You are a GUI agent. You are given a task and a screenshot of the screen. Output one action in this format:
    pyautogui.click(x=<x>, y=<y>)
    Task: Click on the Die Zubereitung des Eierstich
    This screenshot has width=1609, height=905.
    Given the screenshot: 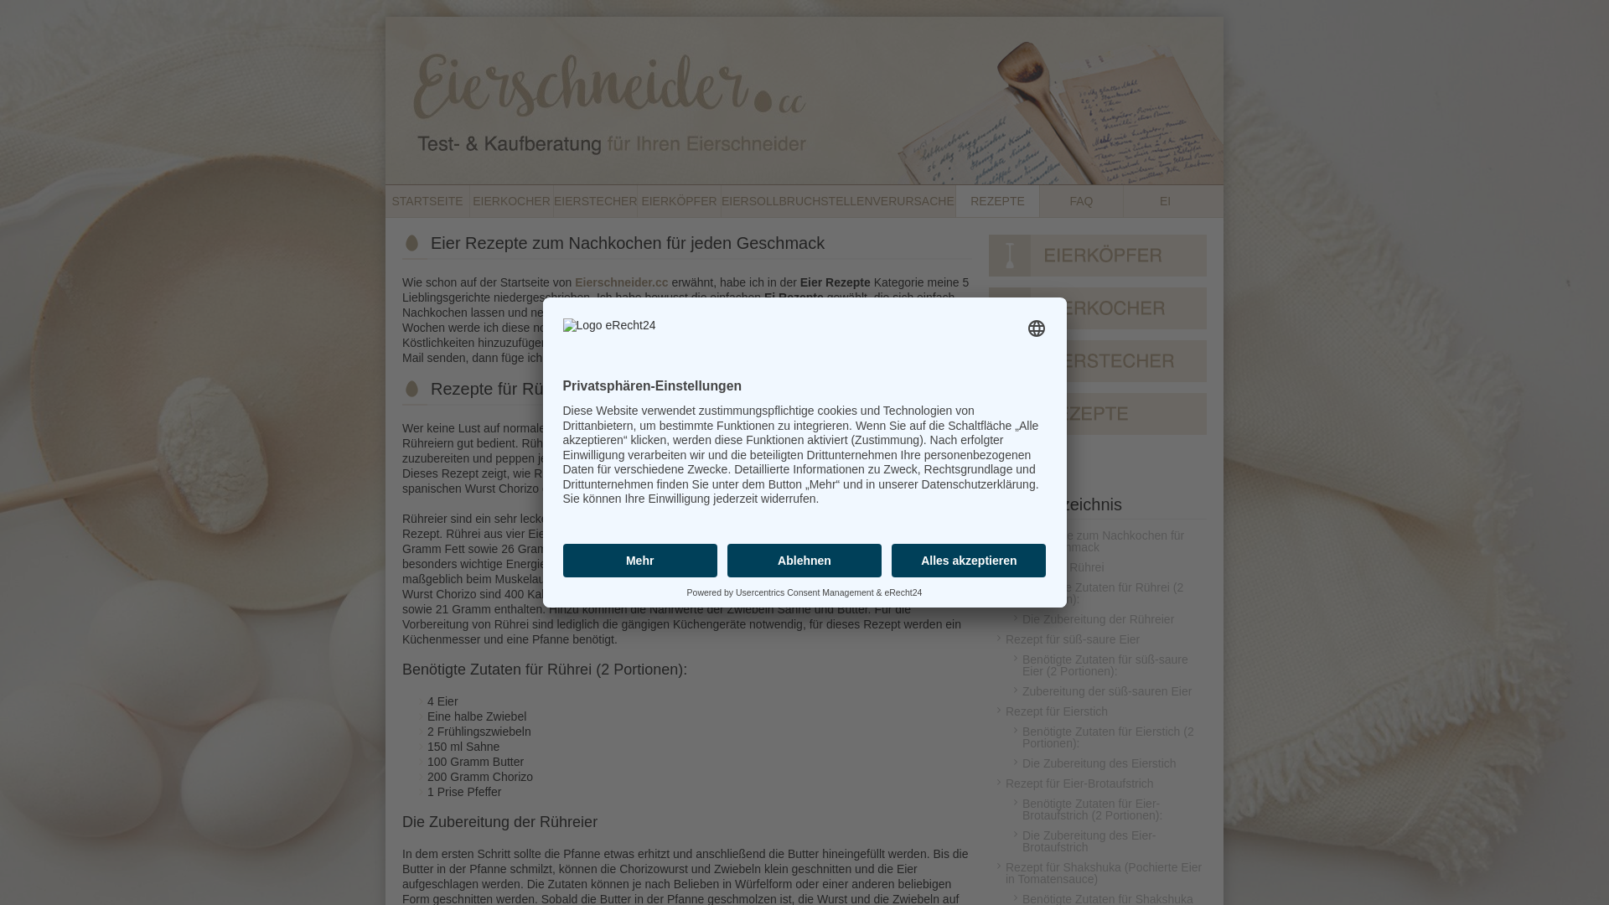 What is the action you would take?
    pyautogui.click(x=1106, y=763)
    